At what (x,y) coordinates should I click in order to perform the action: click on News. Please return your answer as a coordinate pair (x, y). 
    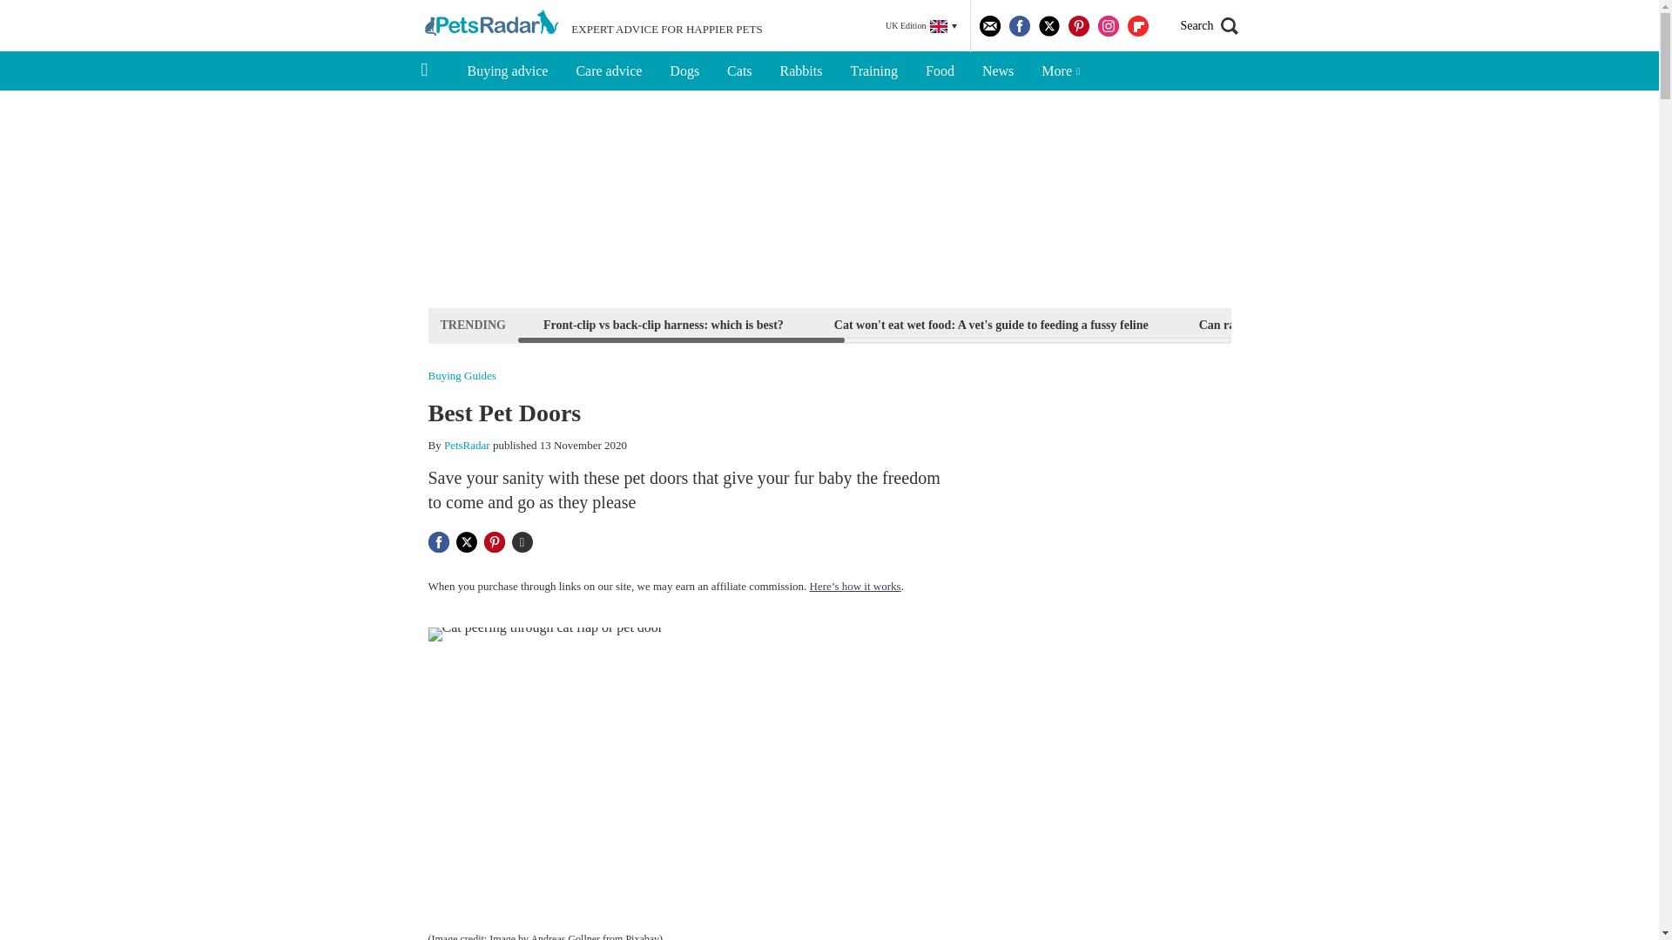
    Looking at the image, I should click on (998, 71).